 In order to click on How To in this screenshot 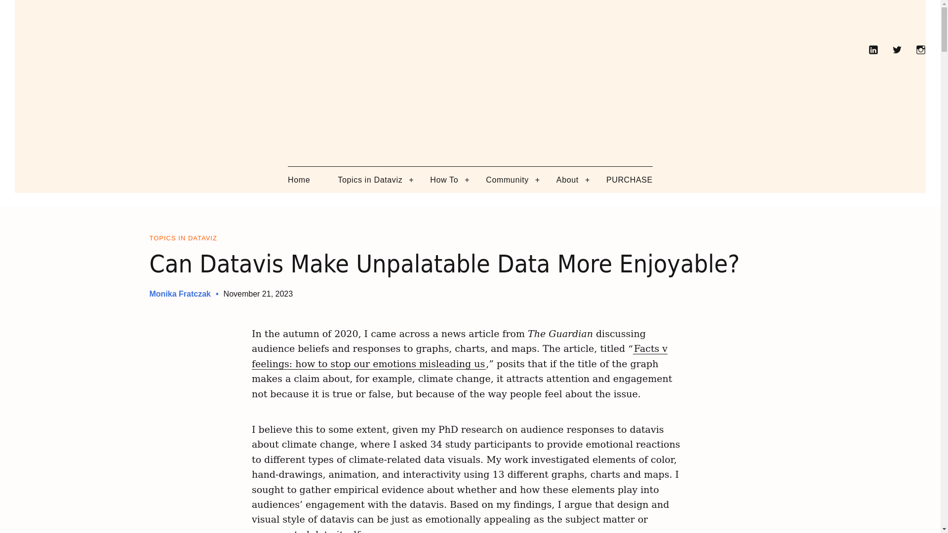, I will do `click(444, 180)`.